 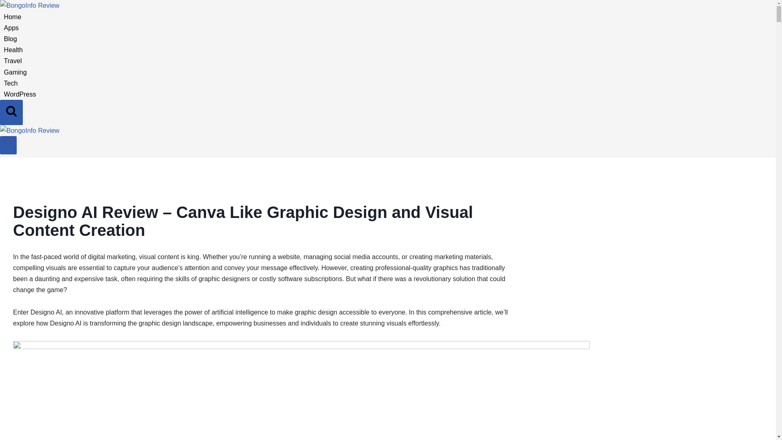 I want to click on WordPress, so click(x=20, y=94).